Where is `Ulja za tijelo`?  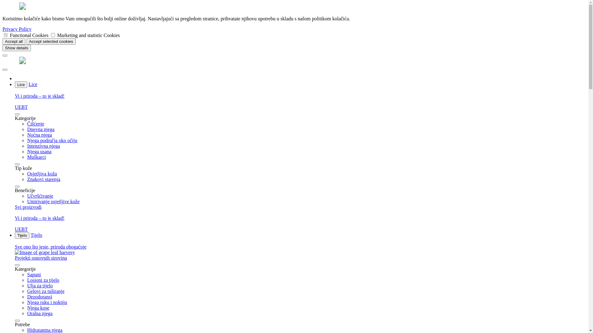 Ulja za tijelo is located at coordinates (40, 286).